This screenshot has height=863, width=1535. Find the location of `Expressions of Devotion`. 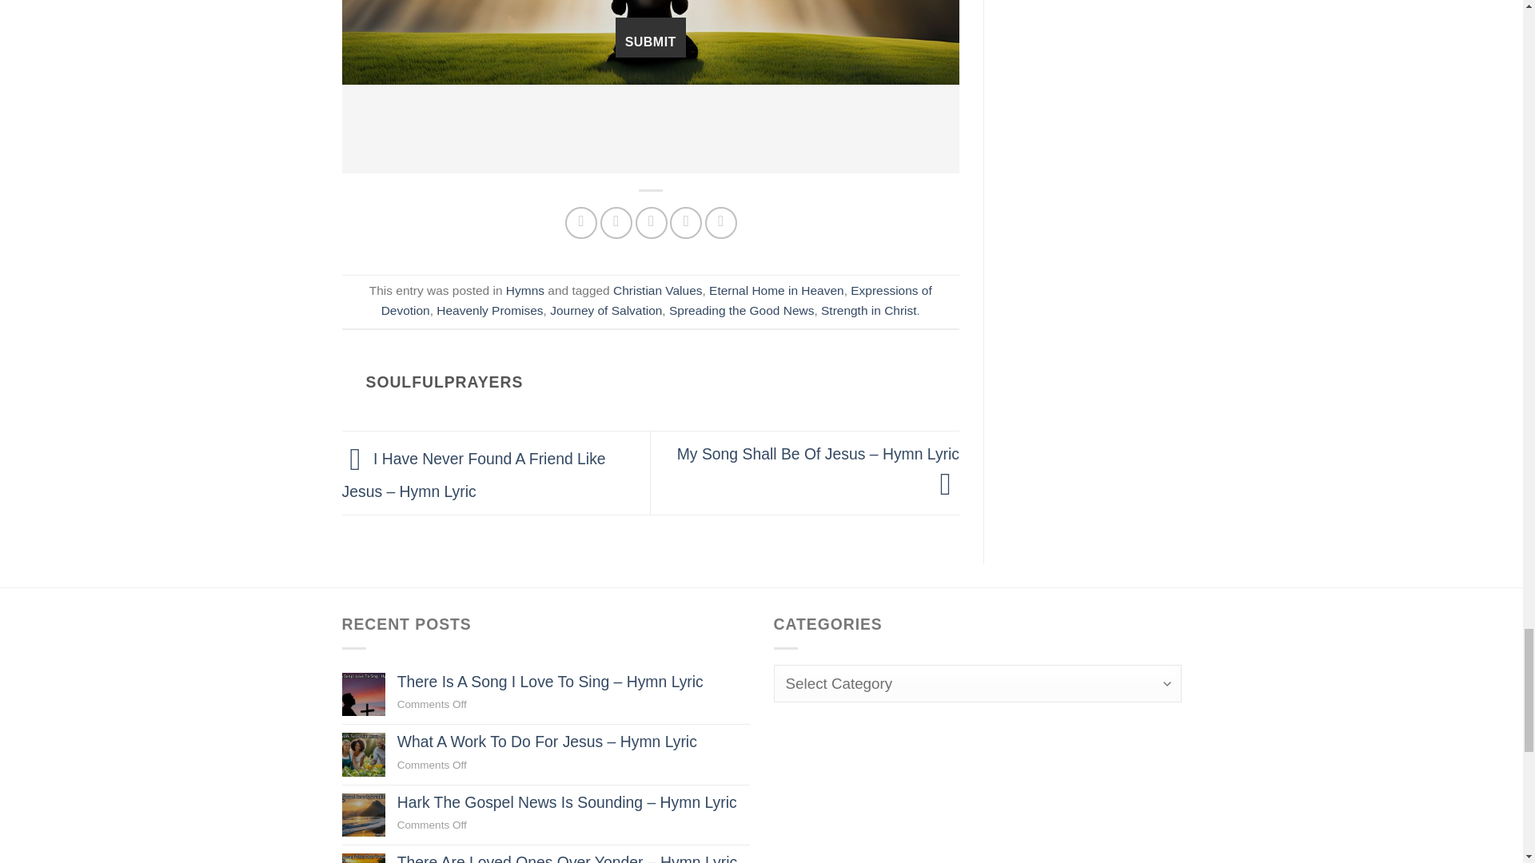

Expressions of Devotion is located at coordinates (656, 300).